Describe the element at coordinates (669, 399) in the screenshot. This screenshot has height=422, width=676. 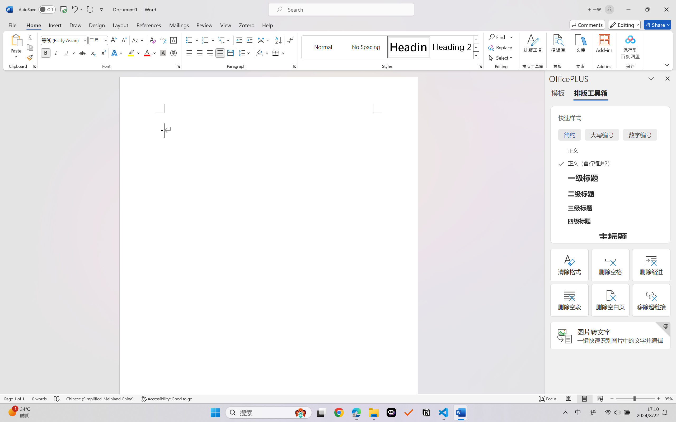
I see `Zoom 95%` at that location.